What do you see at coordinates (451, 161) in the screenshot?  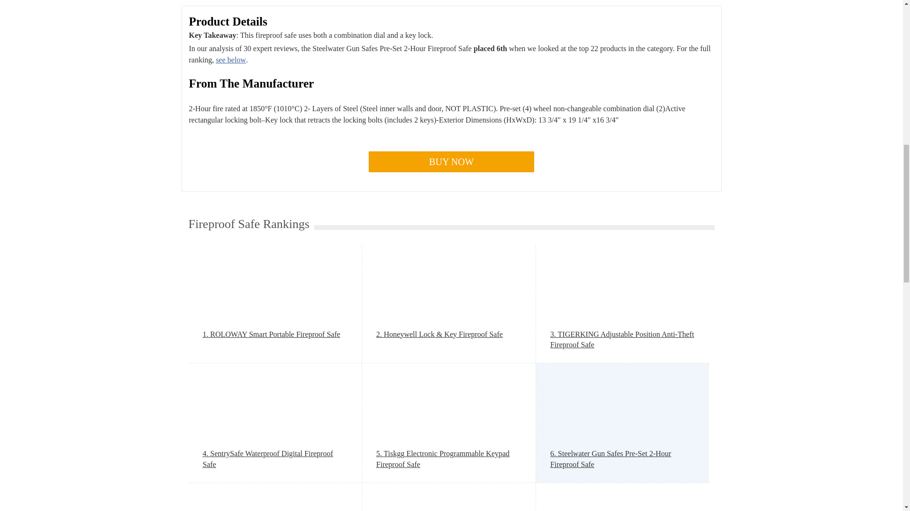 I see `BUY NOW` at bounding box center [451, 161].